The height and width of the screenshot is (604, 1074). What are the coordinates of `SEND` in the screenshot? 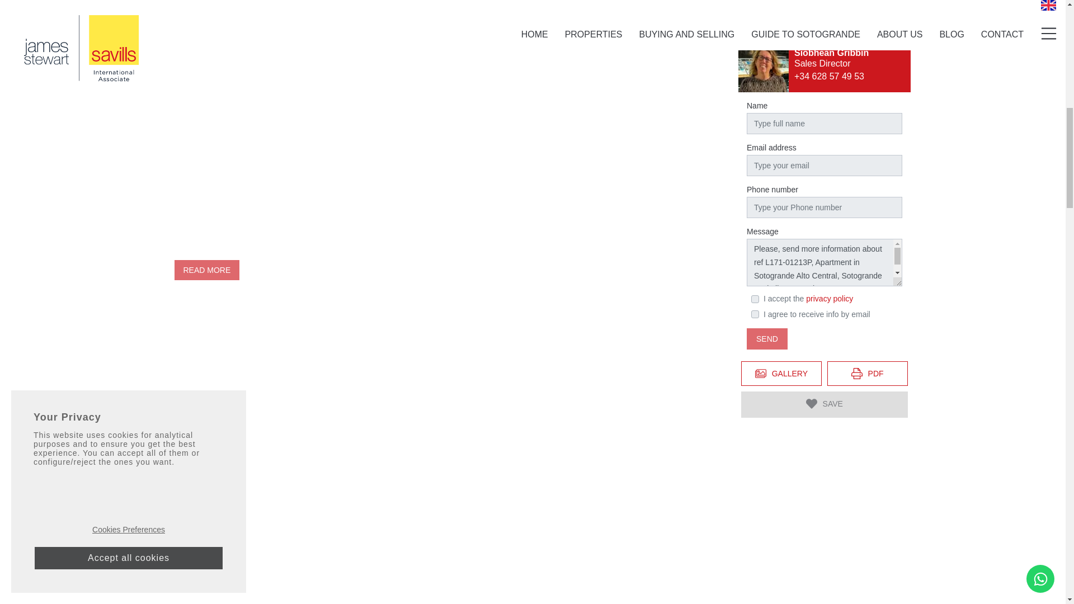 It's located at (766, 218).